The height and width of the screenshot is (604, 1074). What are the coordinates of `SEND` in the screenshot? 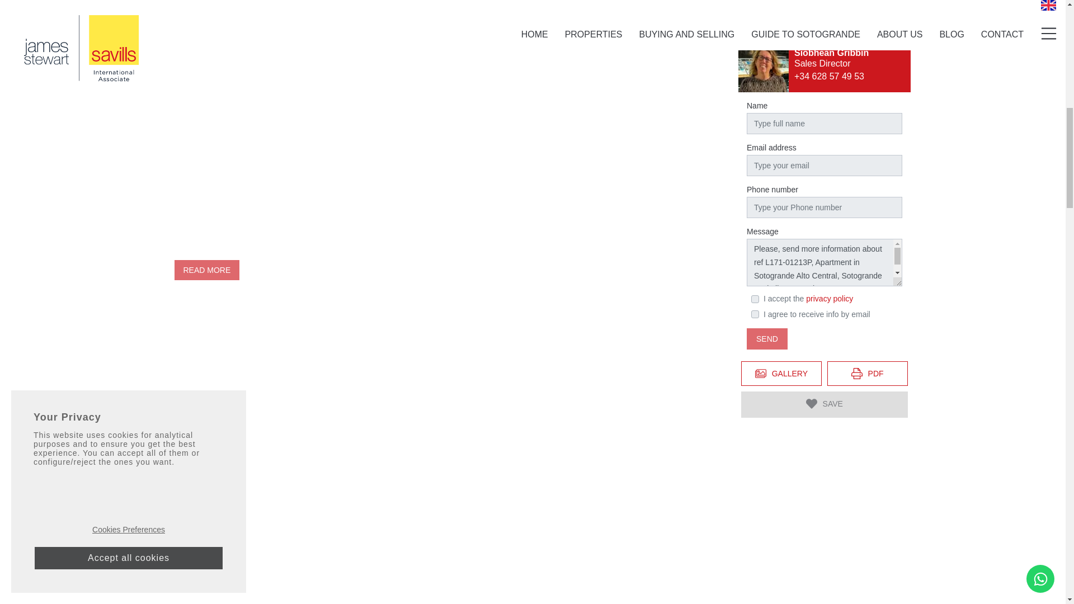 It's located at (766, 218).